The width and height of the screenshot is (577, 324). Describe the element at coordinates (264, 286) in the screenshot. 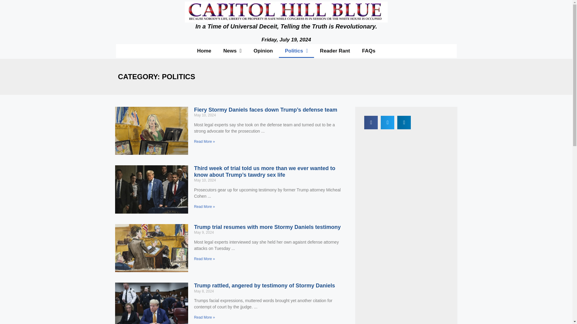

I see `Trump rattled, angered by testimony of Stormy Daniels` at that location.